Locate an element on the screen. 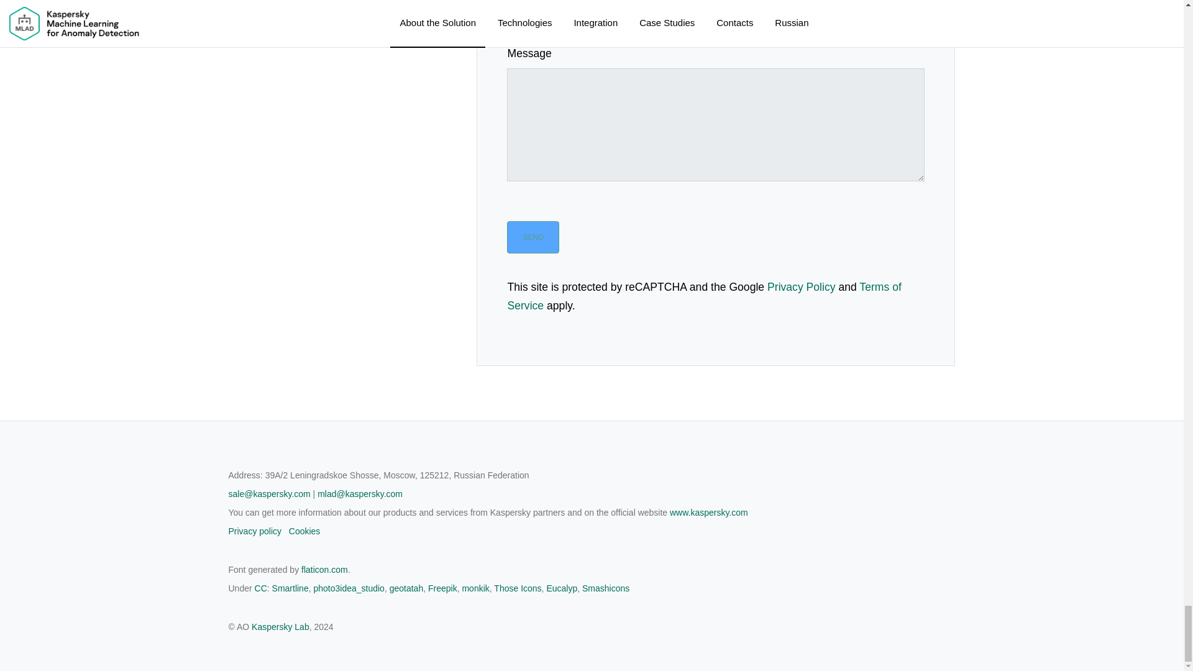 The height and width of the screenshot is (671, 1193). CC is located at coordinates (261, 588).